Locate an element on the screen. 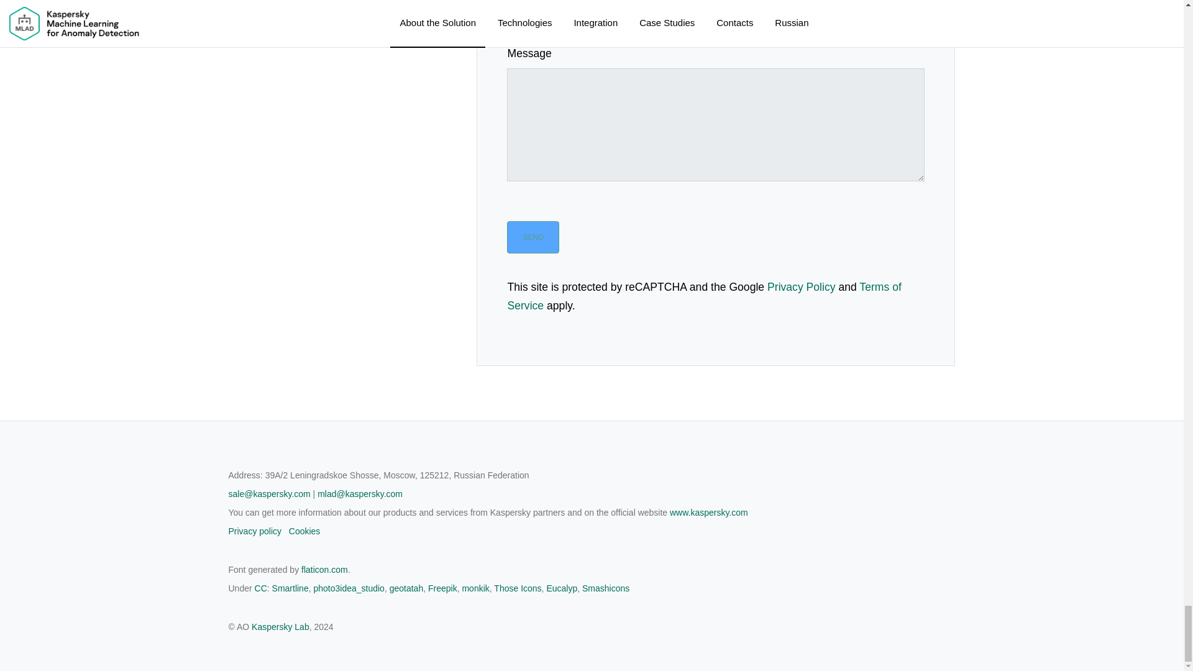 The height and width of the screenshot is (671, 1193). CC is located at coordinates (261, 588).